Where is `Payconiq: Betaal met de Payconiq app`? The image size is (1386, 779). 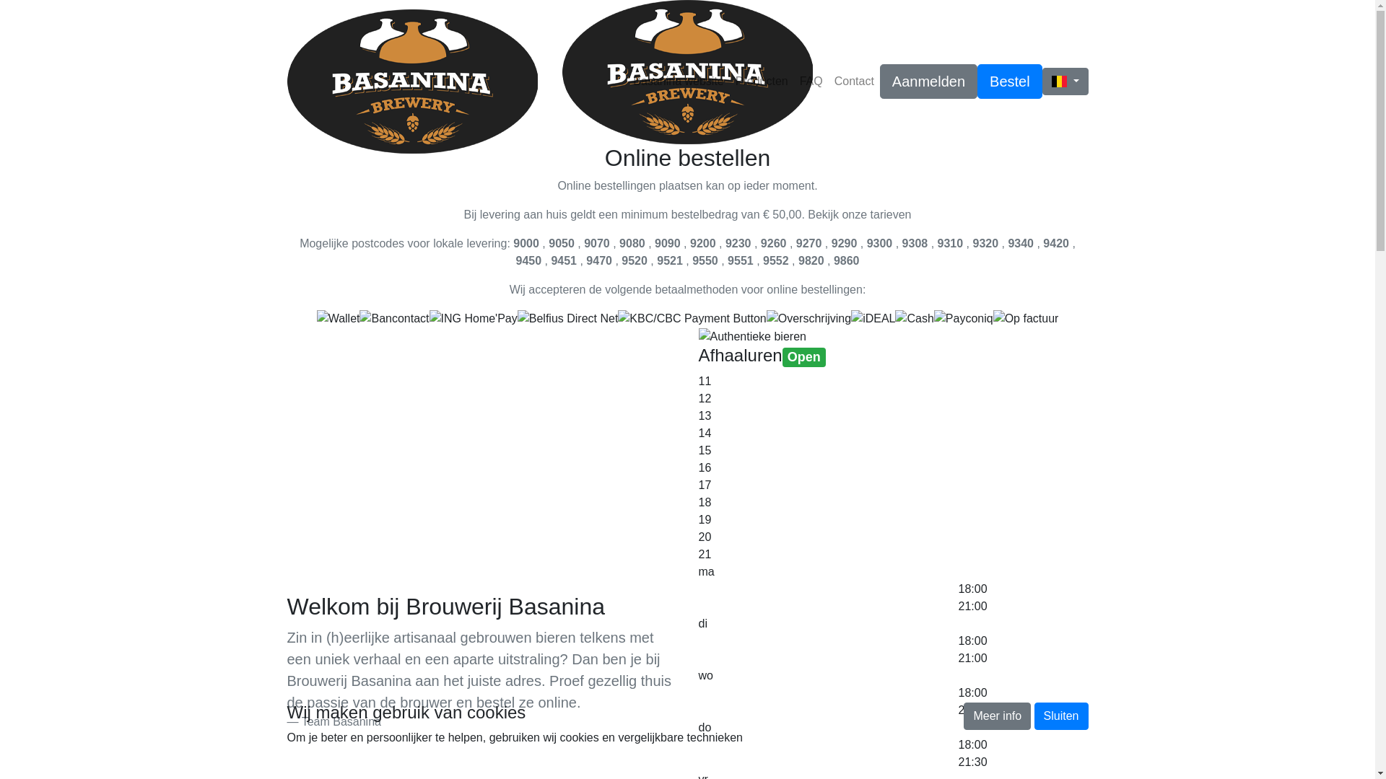
Payconiq: Betaal met de Payconiq app is located at coordinates (964, 319).